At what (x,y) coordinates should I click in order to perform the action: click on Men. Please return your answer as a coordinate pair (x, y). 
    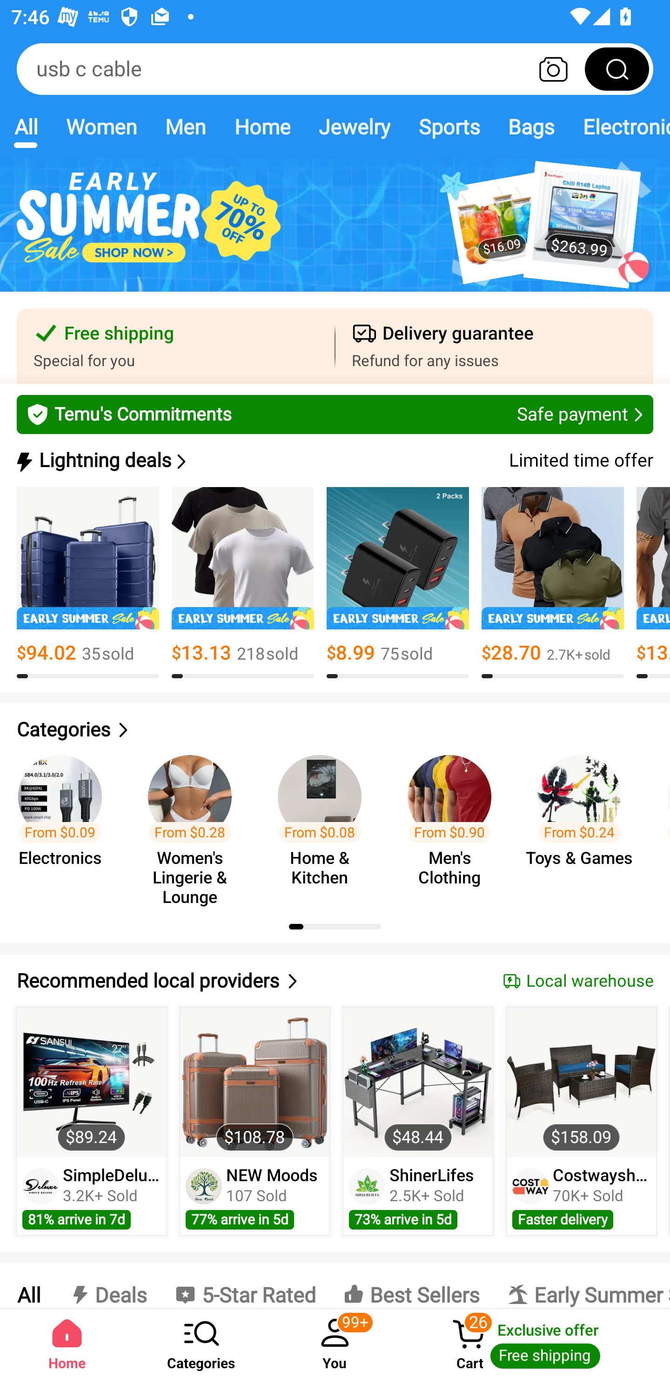
    Looking at the image, I should click on (185, 127).